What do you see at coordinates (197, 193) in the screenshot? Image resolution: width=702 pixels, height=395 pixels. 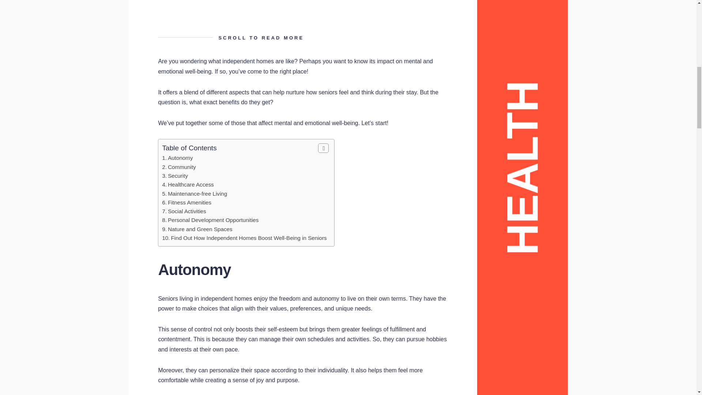 I see `Maintenance-free Living` at bounding box center [197, 193].